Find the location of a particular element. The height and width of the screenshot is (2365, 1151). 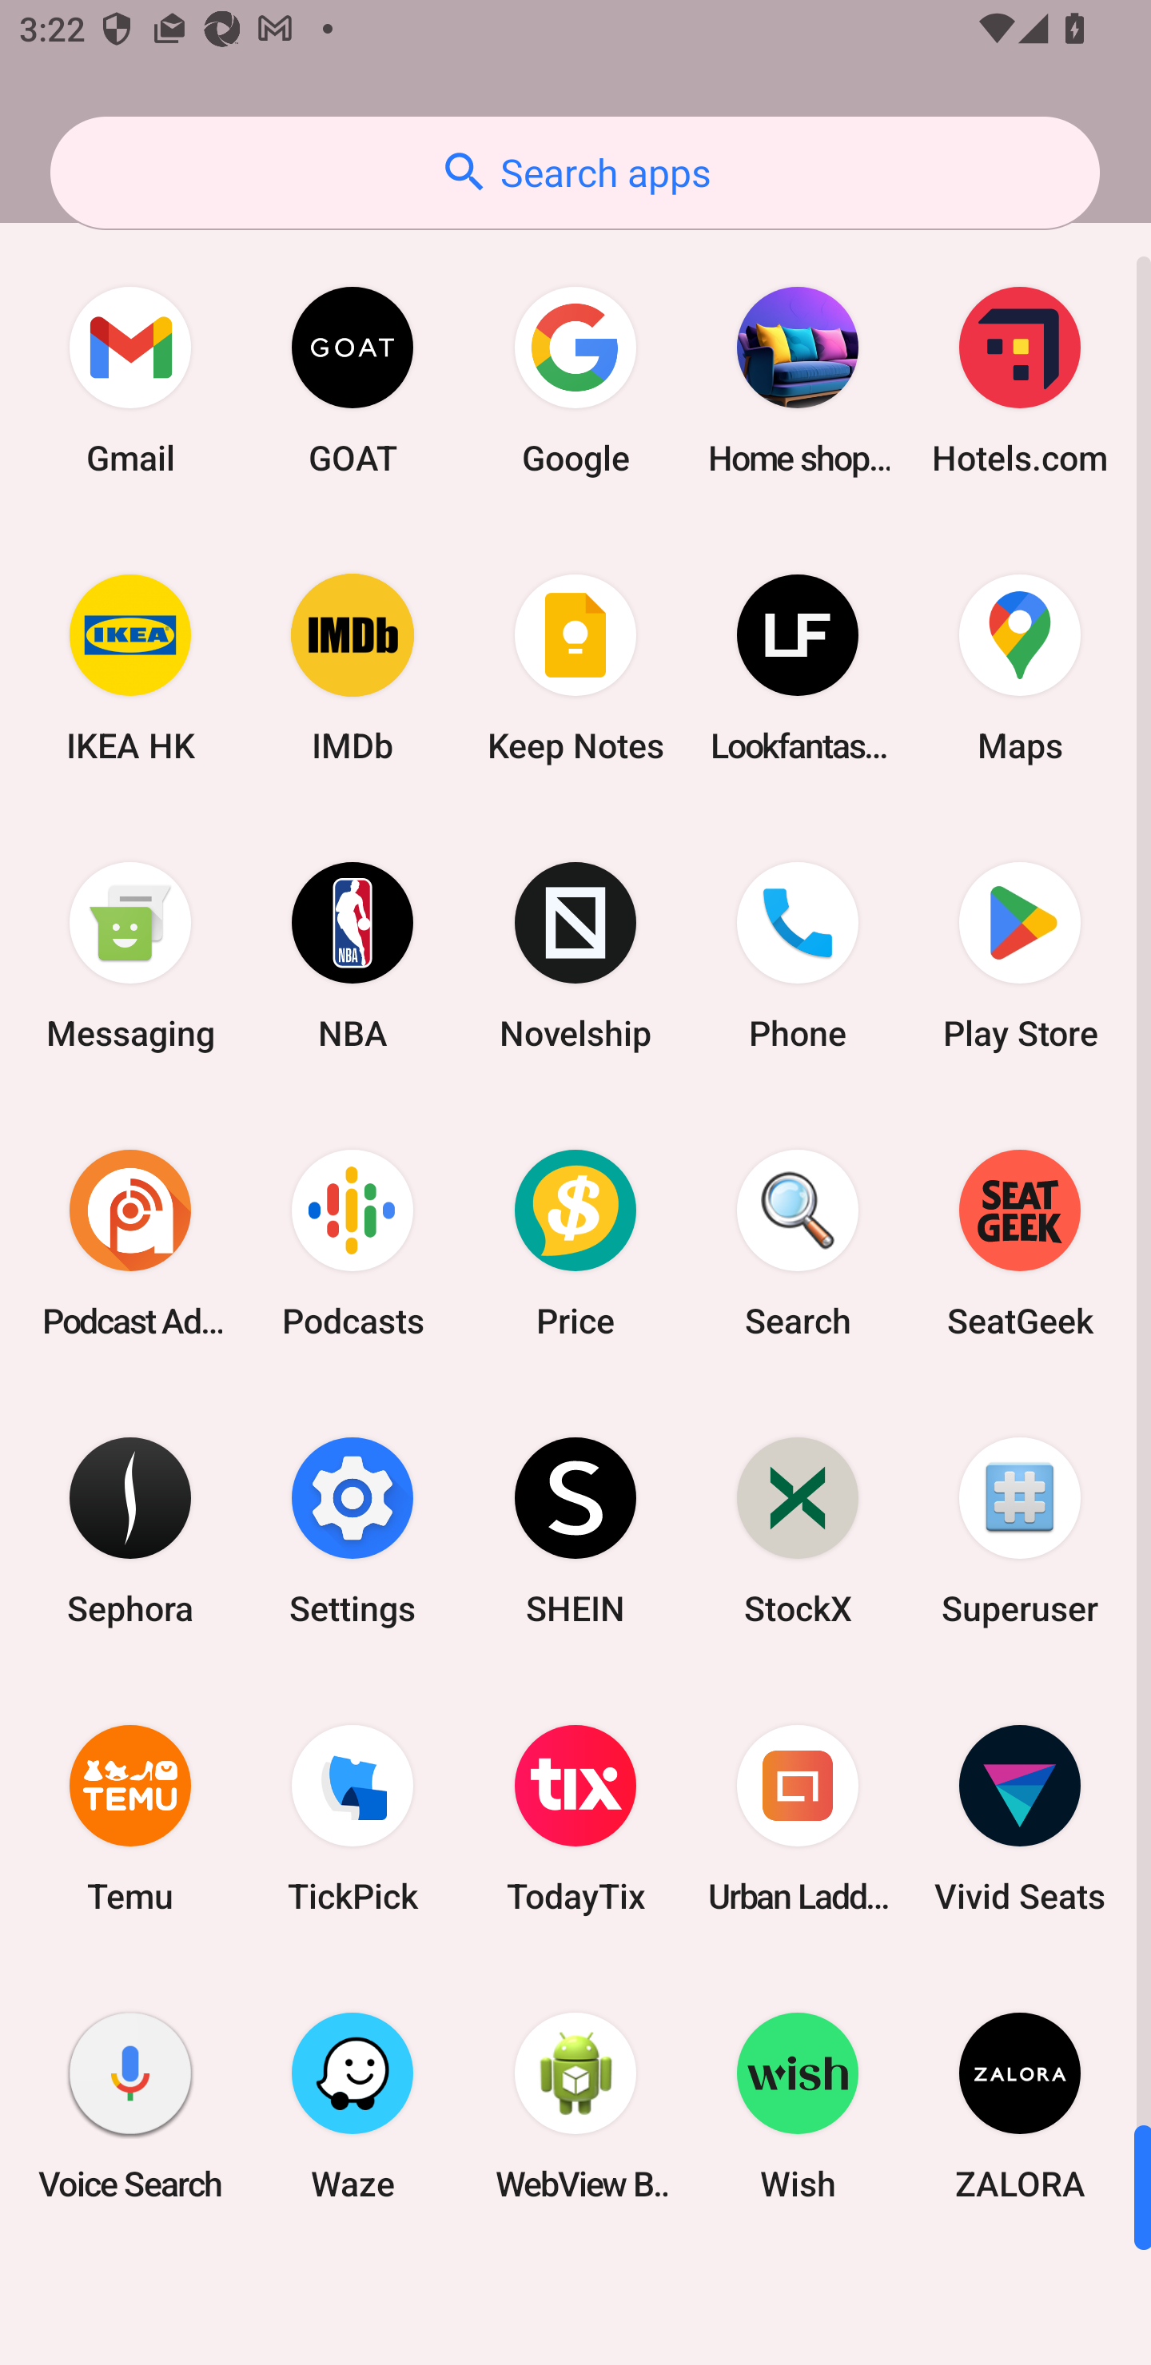

Hotels.com is located at coordinates (1020, 380).